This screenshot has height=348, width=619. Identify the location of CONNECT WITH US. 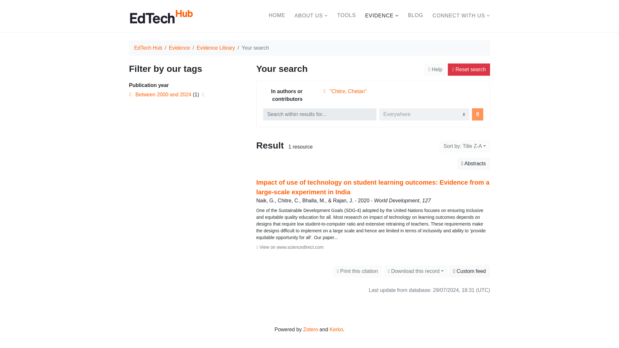
(461, 16).